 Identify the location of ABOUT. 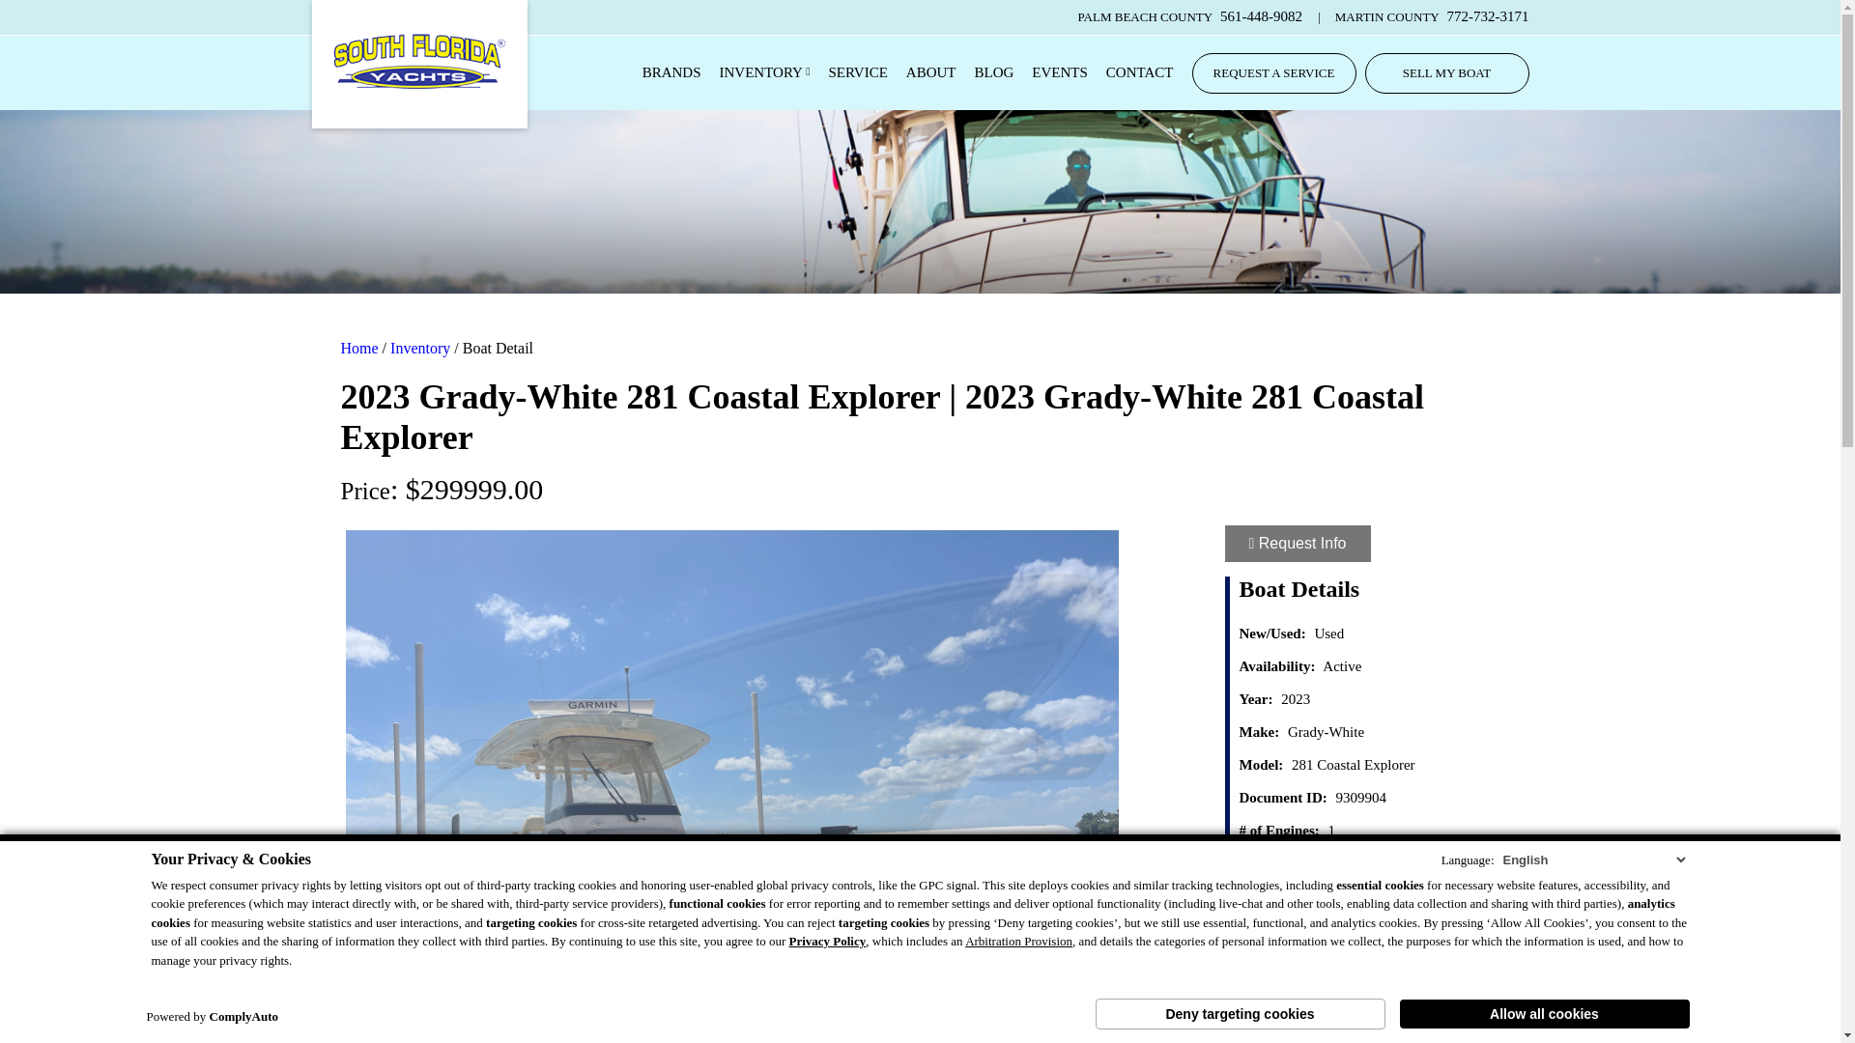
(931, 73).